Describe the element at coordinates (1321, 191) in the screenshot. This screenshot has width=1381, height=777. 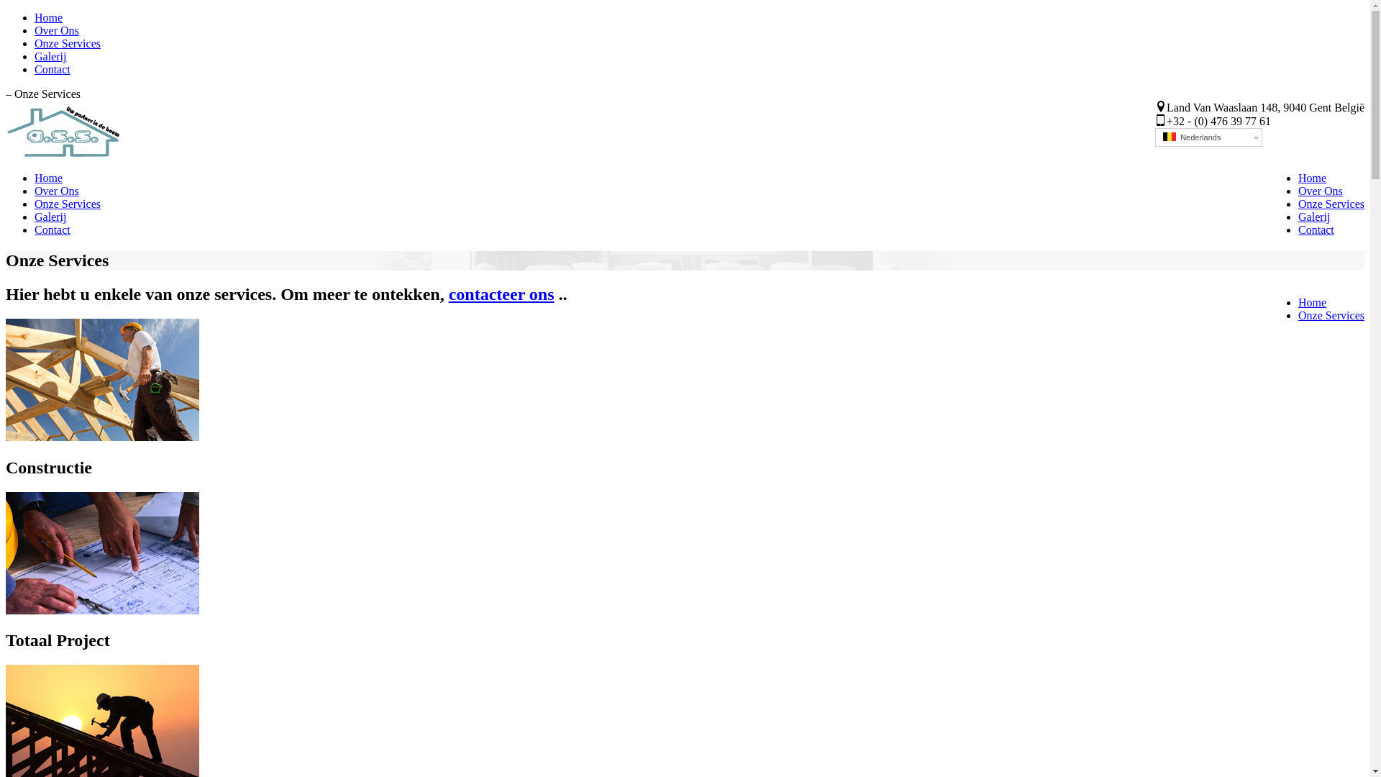
I see `Over Ons` at that location.